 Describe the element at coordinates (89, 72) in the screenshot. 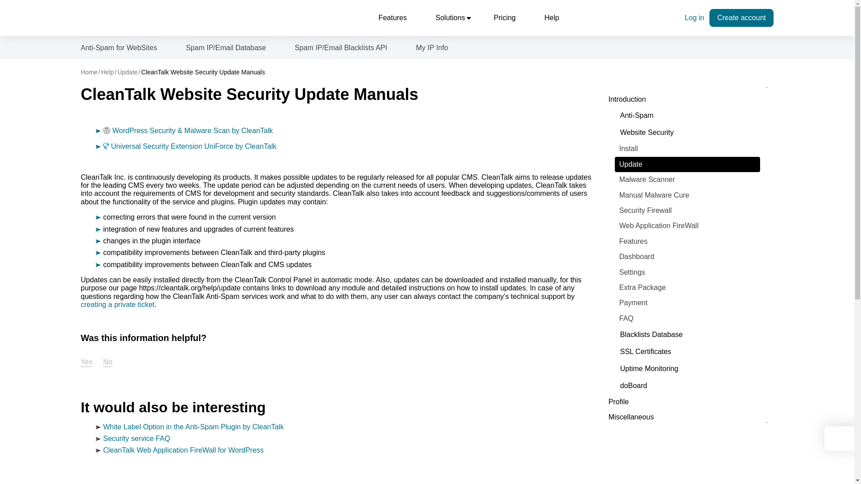

I see `Home` at that location.